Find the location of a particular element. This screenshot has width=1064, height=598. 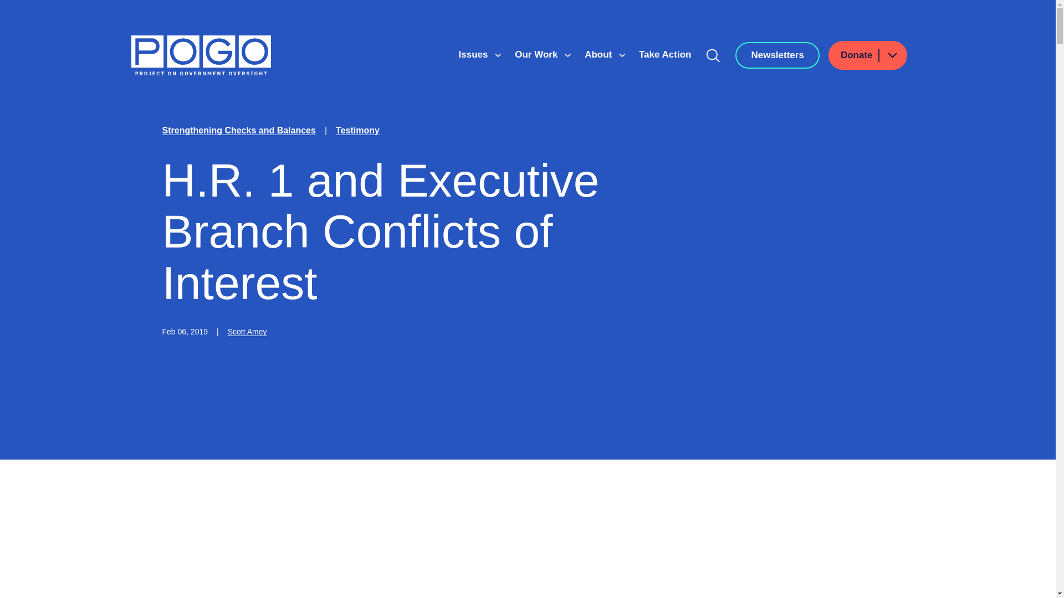

Newsletters is located at coordinates (777, 55).